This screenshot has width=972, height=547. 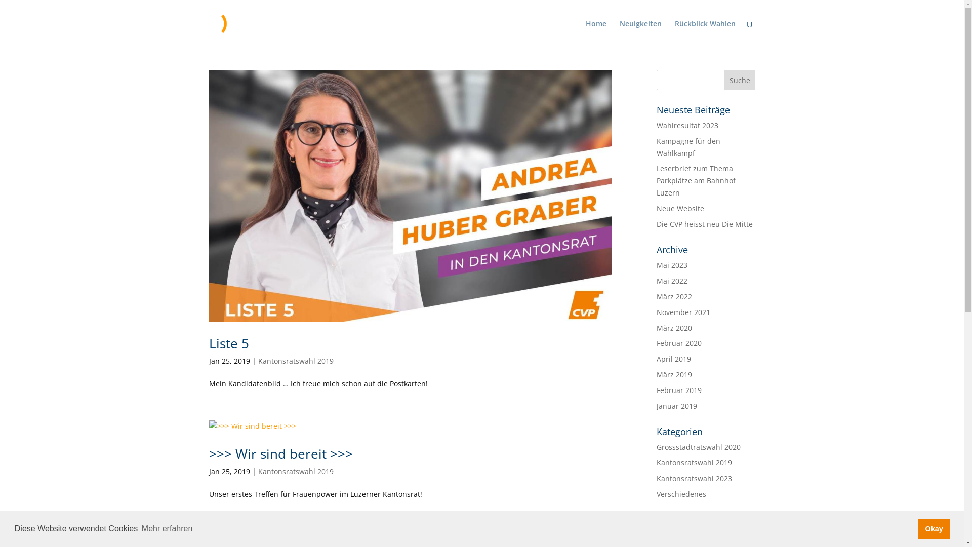 What do you see at coordinates (705, 224) in the screenshot?
I see `Die CVP heisst neu Die Mitte` at bounding box center [705, 224].